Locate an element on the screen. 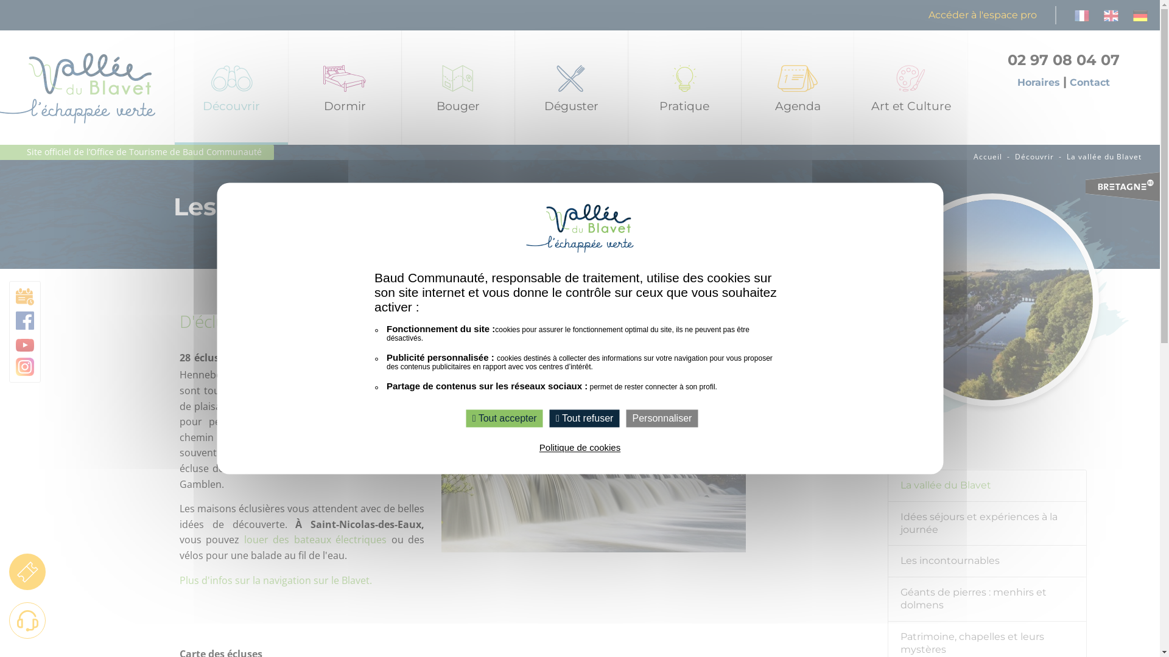 Image resolution: width=1169 pixels, height=657 pixels. Contactez-nous is located at coordinates (684, 187).